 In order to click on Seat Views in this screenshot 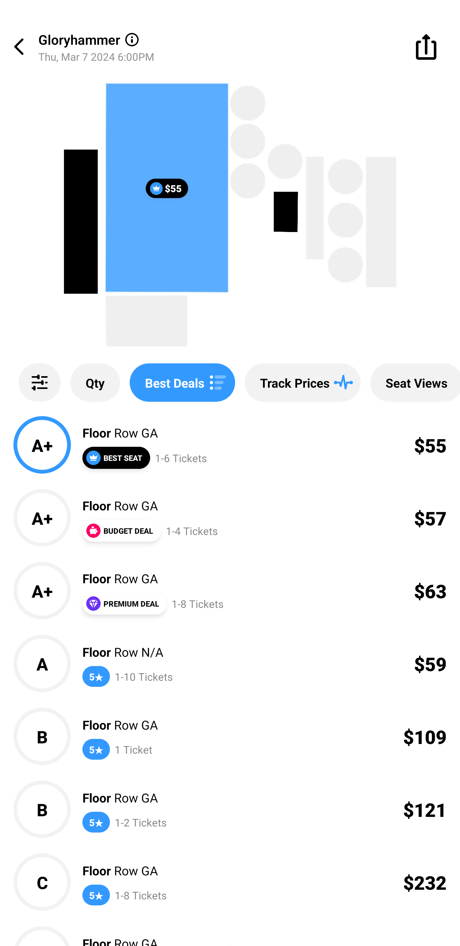, I will do `click(415, 383)`.